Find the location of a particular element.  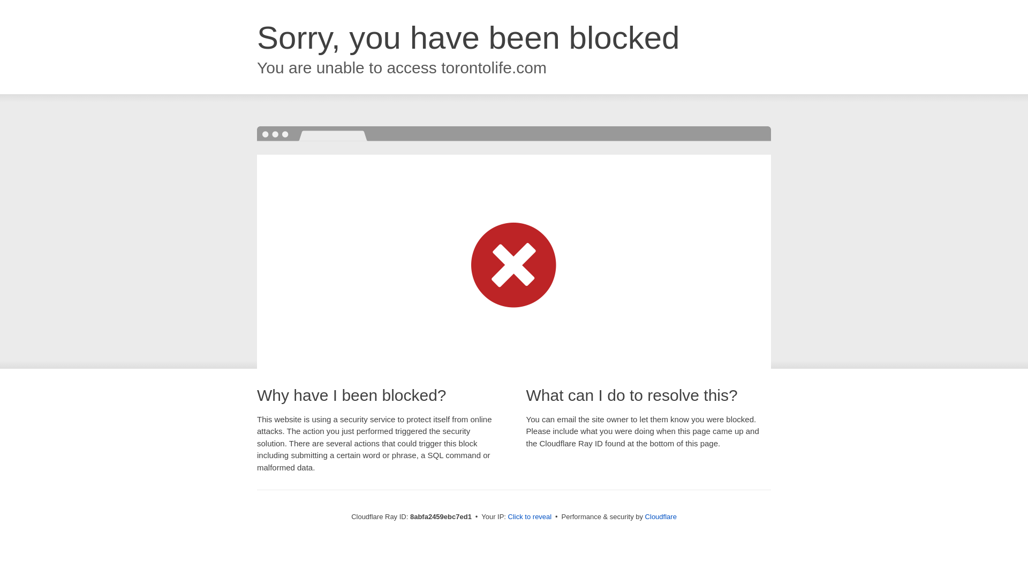

Click to reveal is located at coordinates (530, 517).